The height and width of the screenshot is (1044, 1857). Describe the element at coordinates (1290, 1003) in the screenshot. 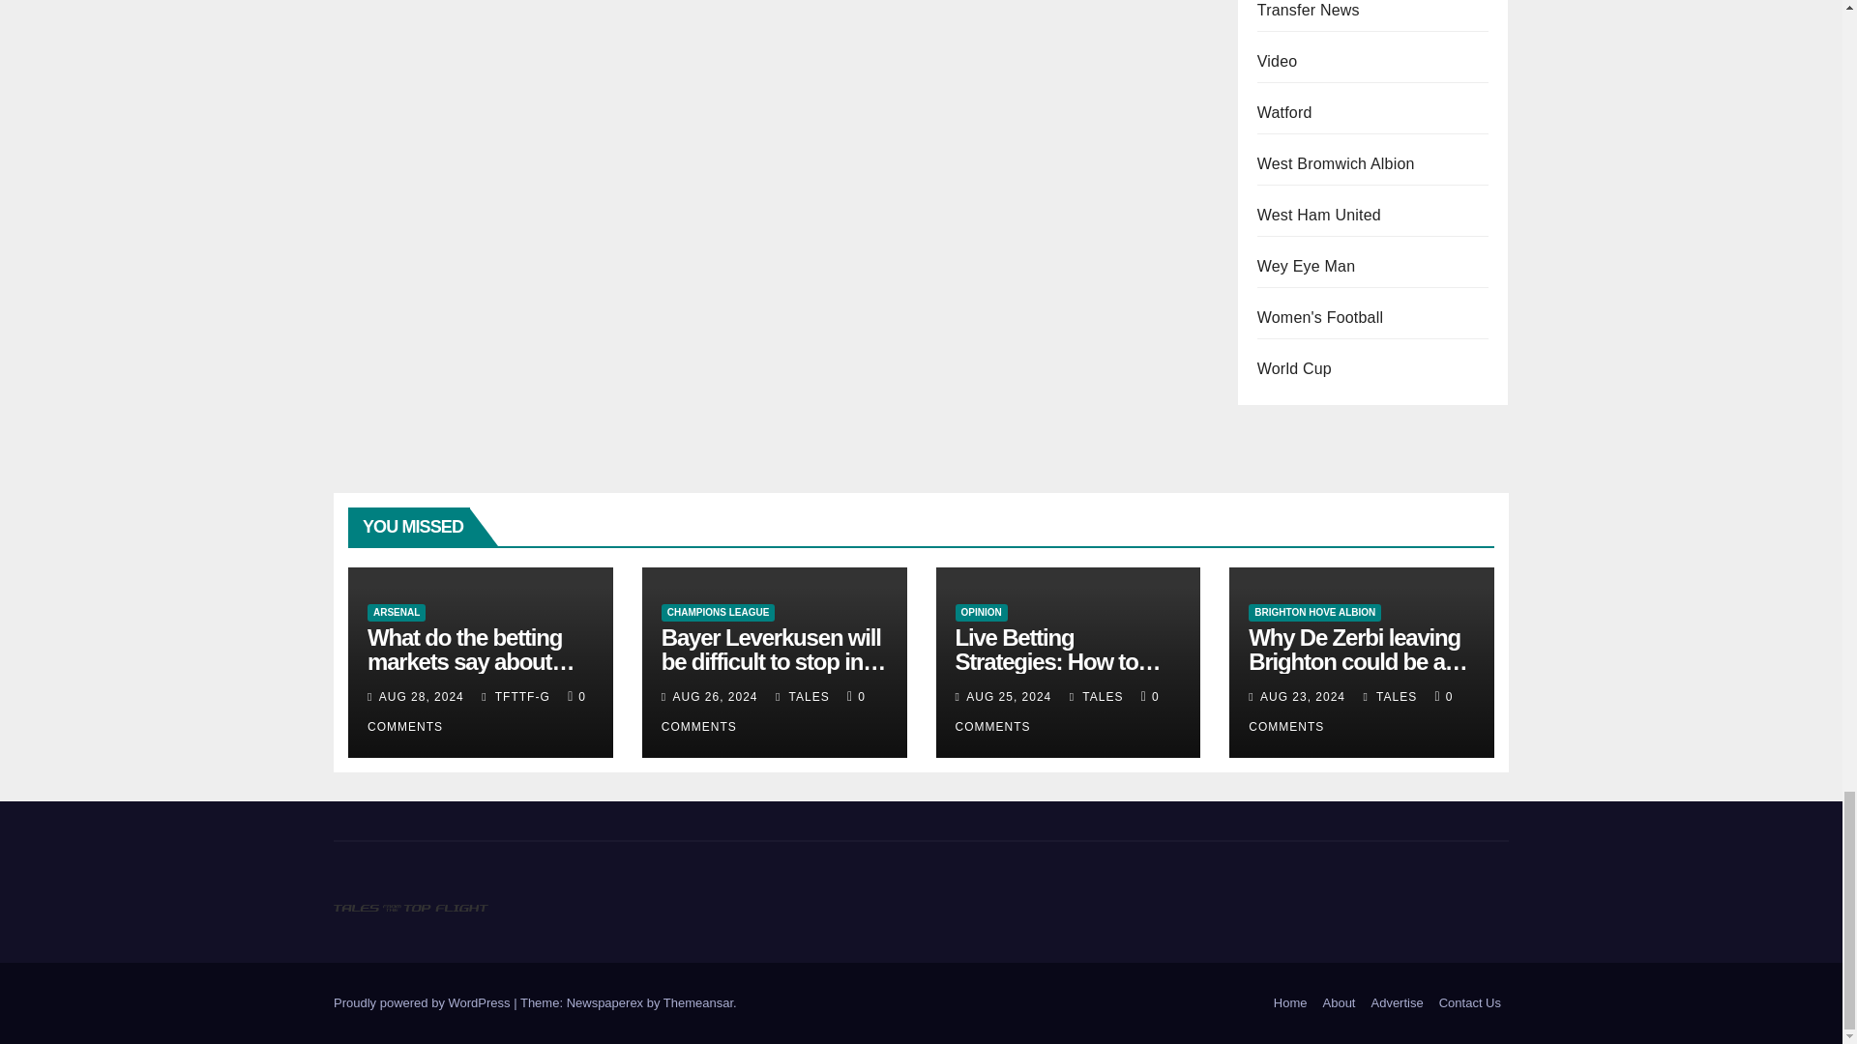

I see `Home` at that location.